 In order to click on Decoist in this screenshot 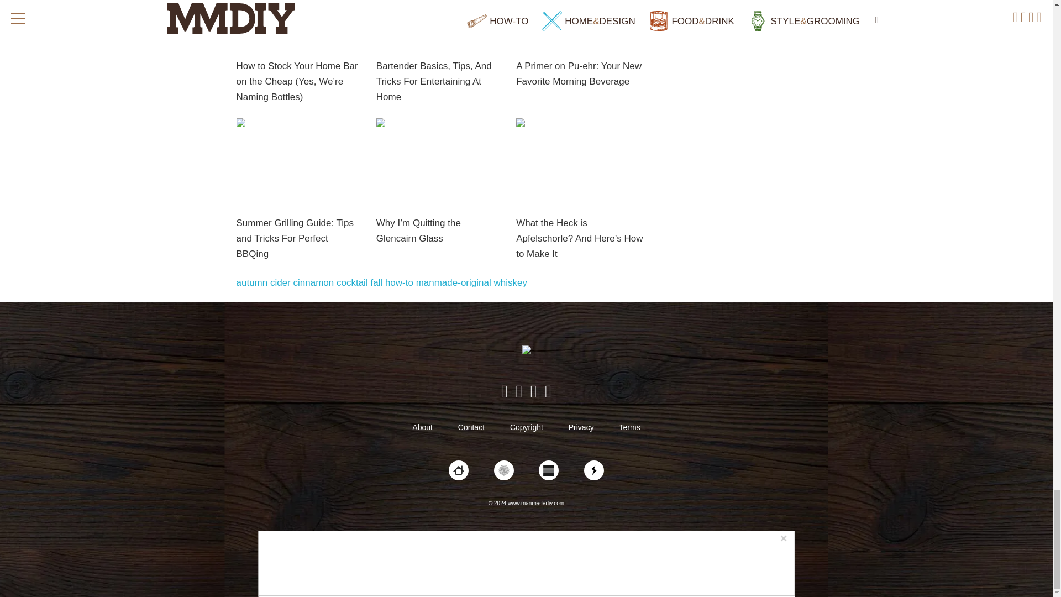, I will do `click(459, 470)`.